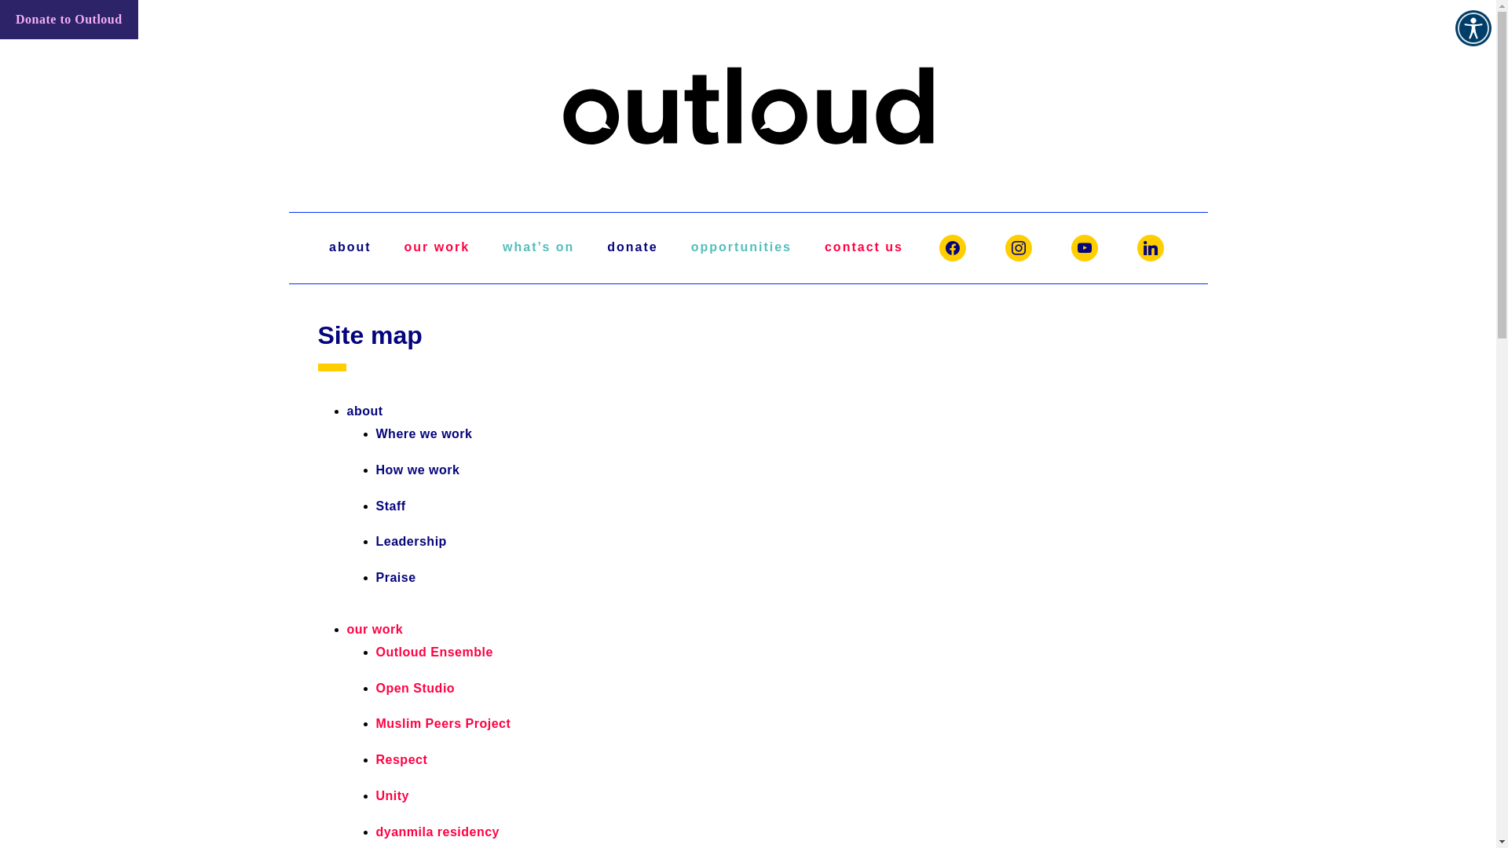 This screenshot has height=848, width=1508. What do you see at coordinates (350, 248) in the screenshot?
I see `about` at bounding box center [350, 248].